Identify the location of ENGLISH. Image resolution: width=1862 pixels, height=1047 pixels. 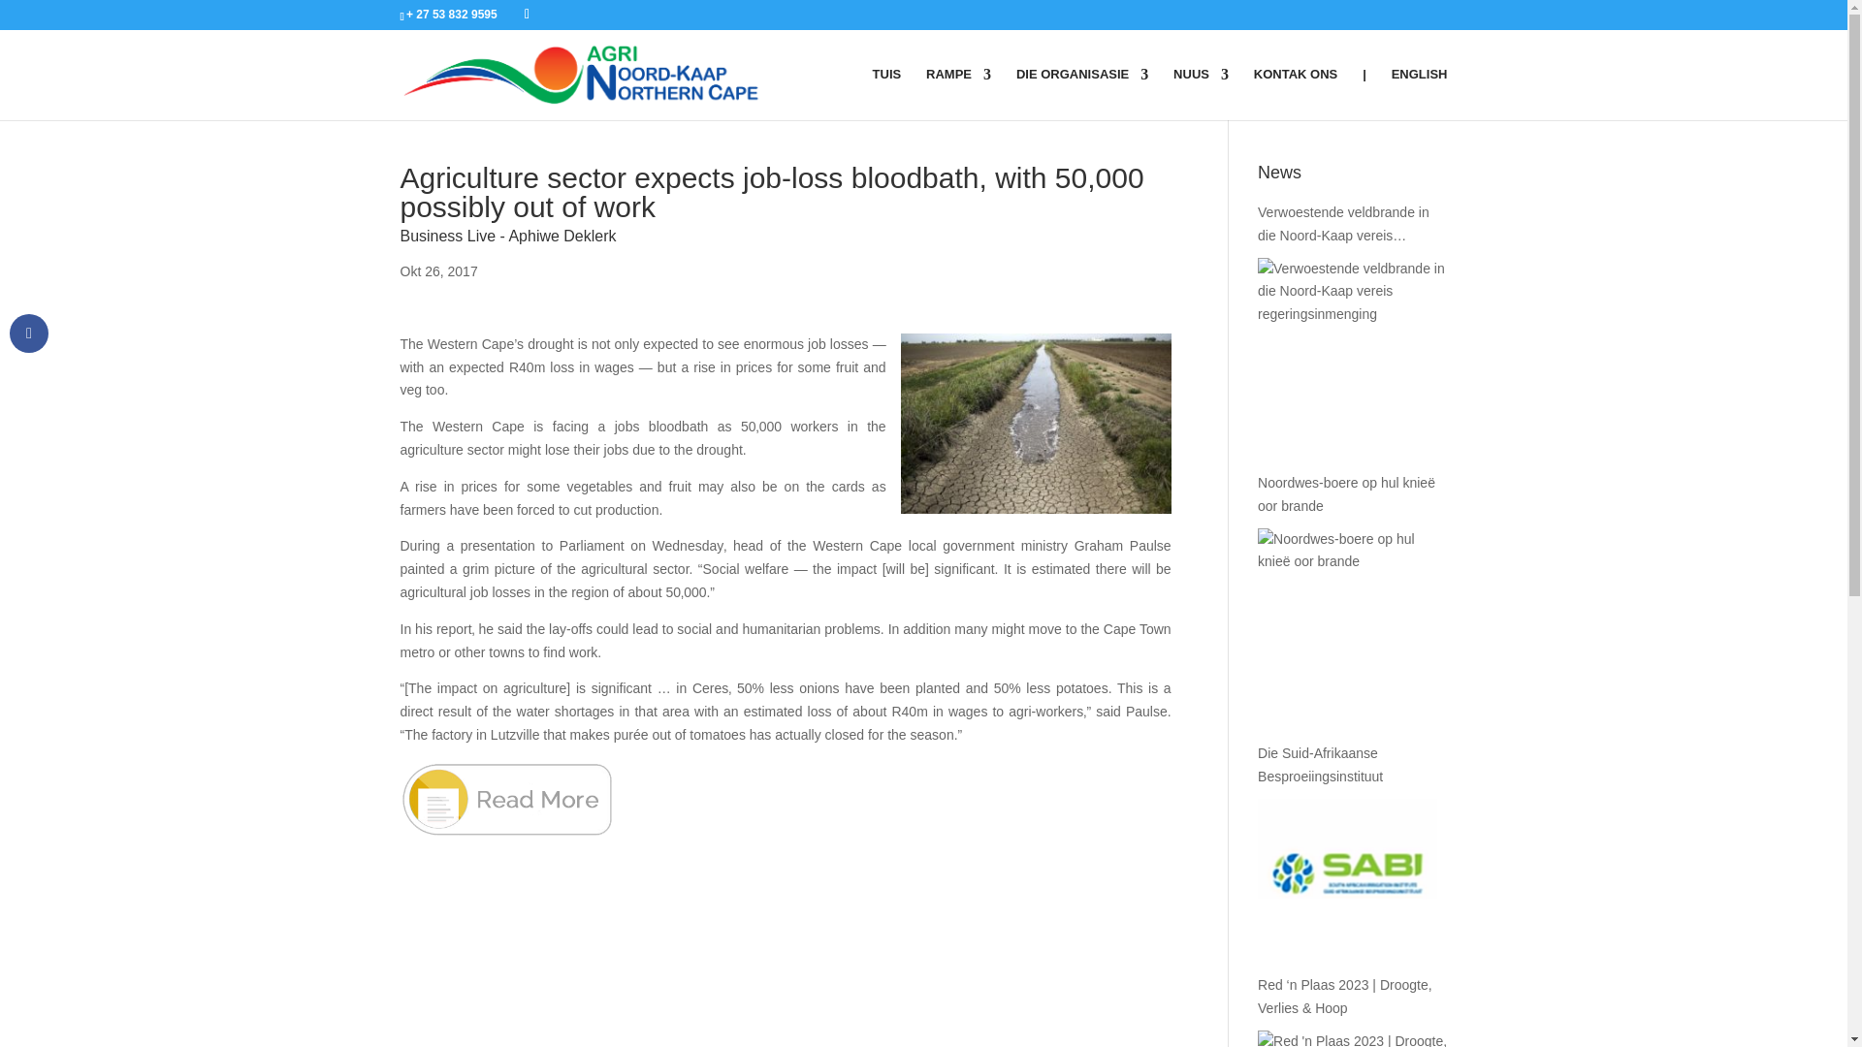
(1420, 94).